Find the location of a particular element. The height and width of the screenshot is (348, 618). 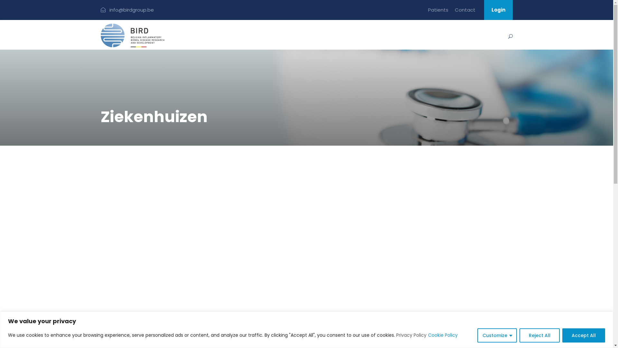

Contact is located at coordinates (465, 13).